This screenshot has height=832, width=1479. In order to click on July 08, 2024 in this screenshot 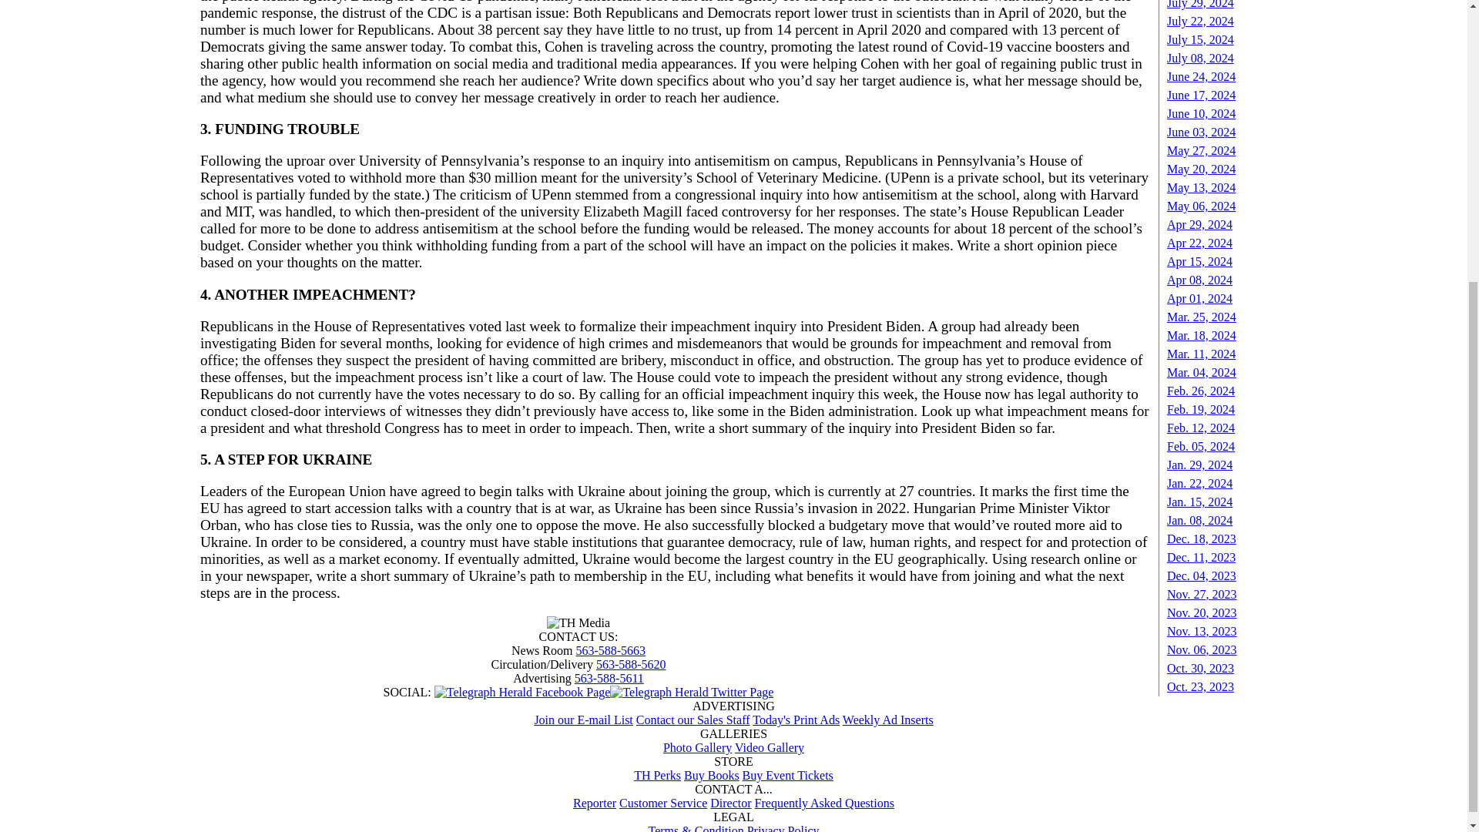, I will do `click(1200, 58)`.